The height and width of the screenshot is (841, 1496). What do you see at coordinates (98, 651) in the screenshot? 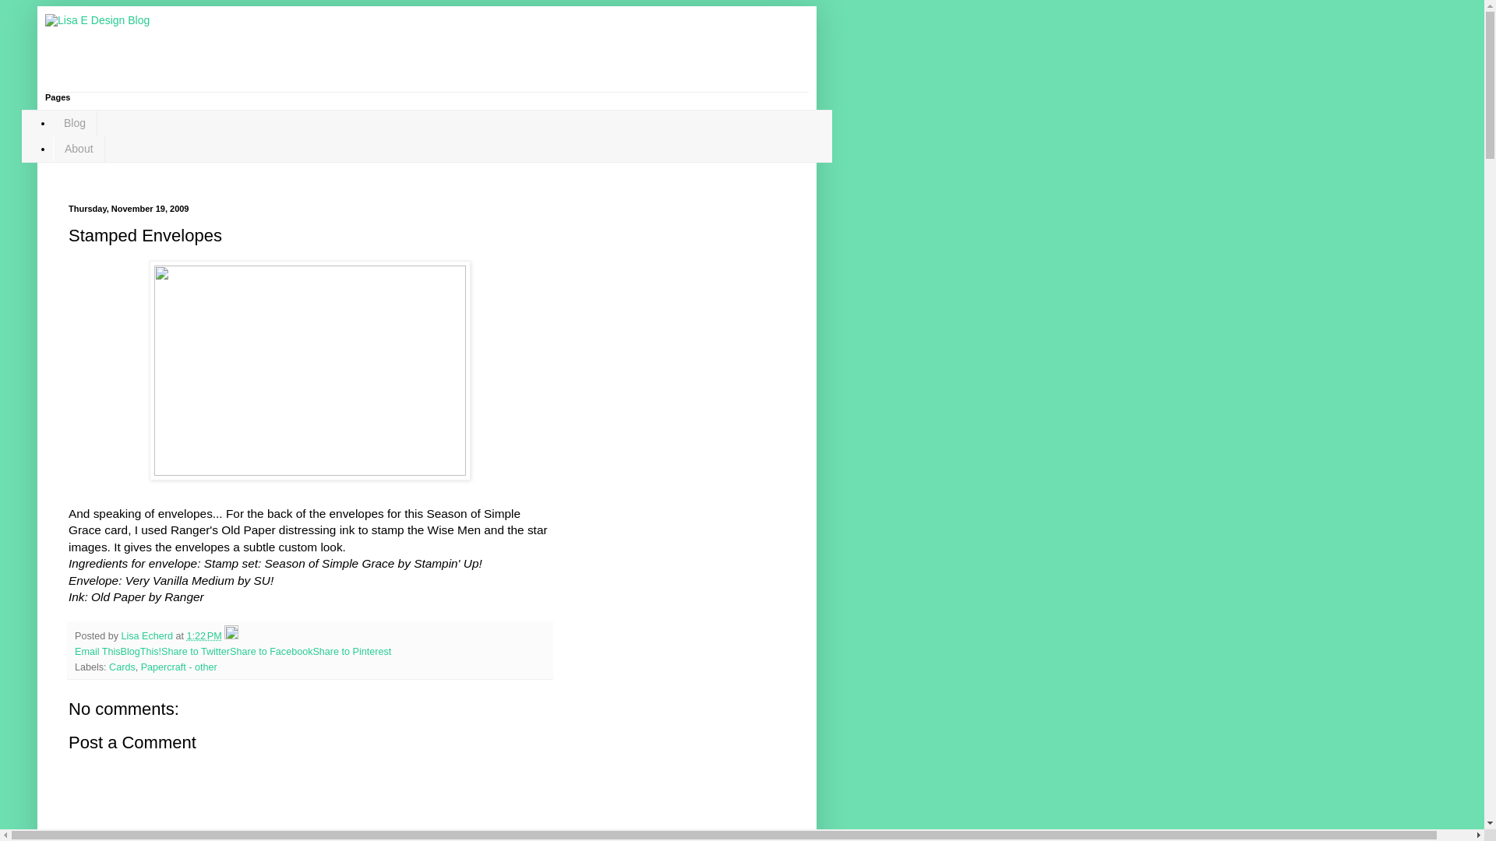
I see `Email This` at bounding box center [98, 651].